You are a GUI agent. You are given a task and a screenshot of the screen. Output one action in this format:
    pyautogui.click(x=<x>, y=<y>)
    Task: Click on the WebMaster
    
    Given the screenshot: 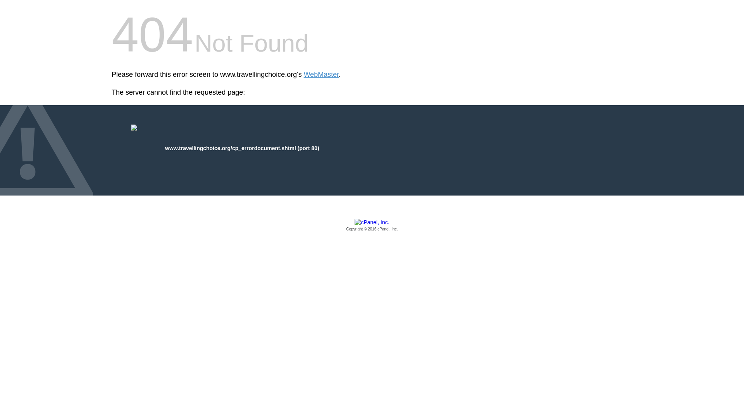 What is the action you would take?
    pyautogui.click(x=321, y=74)
    